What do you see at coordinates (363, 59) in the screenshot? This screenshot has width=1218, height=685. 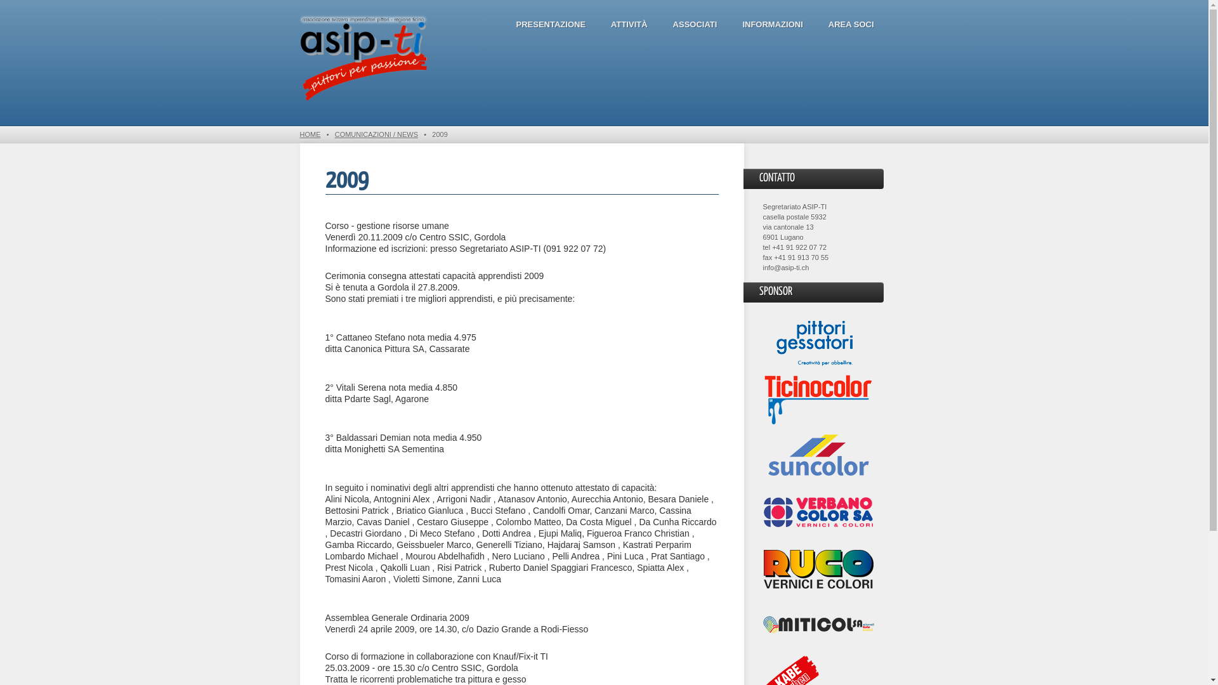 I see `Associazione Svizzera Imprenditori Pittori - Regione Ticino` at bounding box center [363, 59].